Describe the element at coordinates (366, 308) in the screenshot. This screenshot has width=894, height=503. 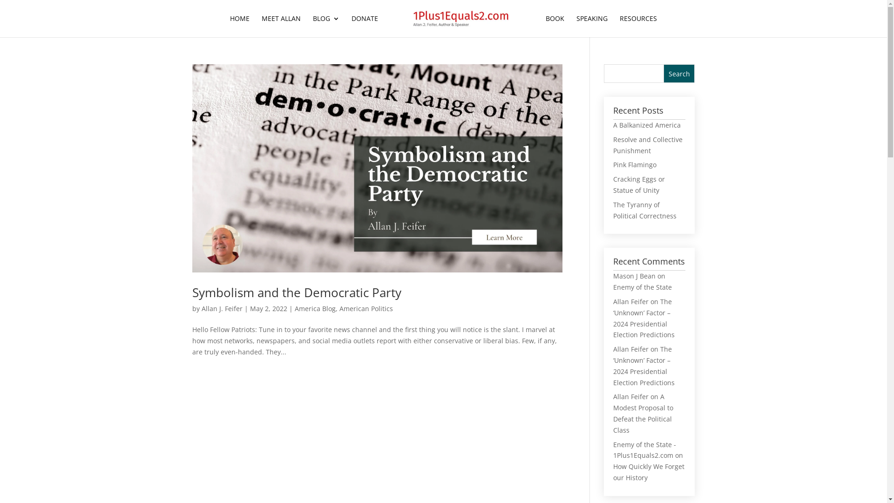
I see `American Politics` at that location.